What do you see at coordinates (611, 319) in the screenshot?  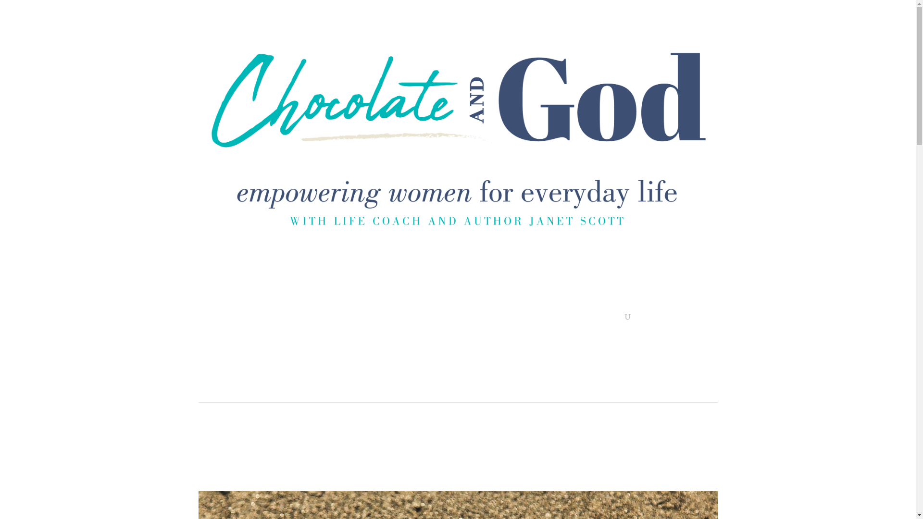 I see `Shop` at bounding box center [611, 319].